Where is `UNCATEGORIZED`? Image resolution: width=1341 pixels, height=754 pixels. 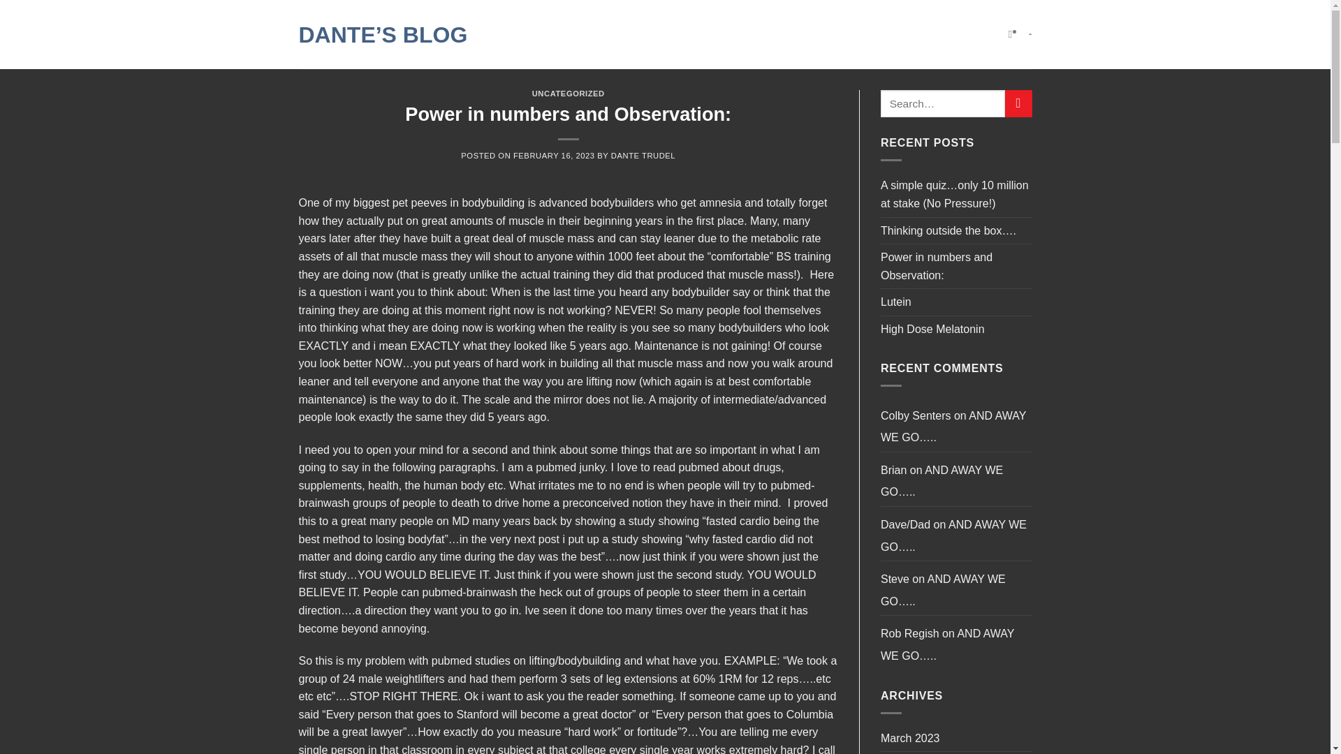 UNCATEGORIZED is located at coordinates (569, 94).